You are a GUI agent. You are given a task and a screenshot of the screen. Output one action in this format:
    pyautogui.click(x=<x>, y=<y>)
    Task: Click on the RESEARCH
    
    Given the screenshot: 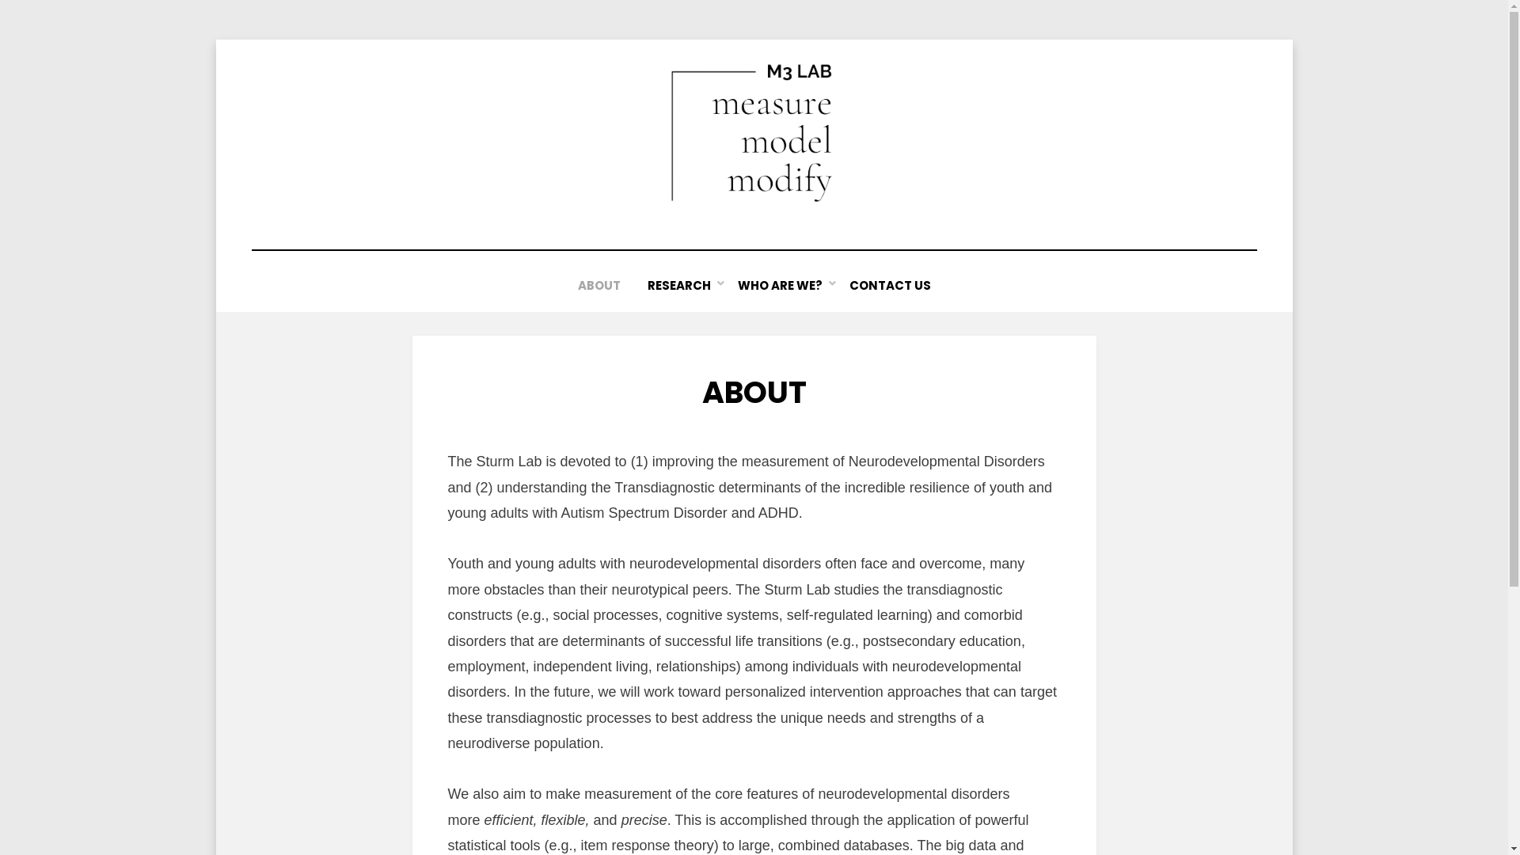 What is the action you would take?
    pyautogui.click(x=678, y=285)
    